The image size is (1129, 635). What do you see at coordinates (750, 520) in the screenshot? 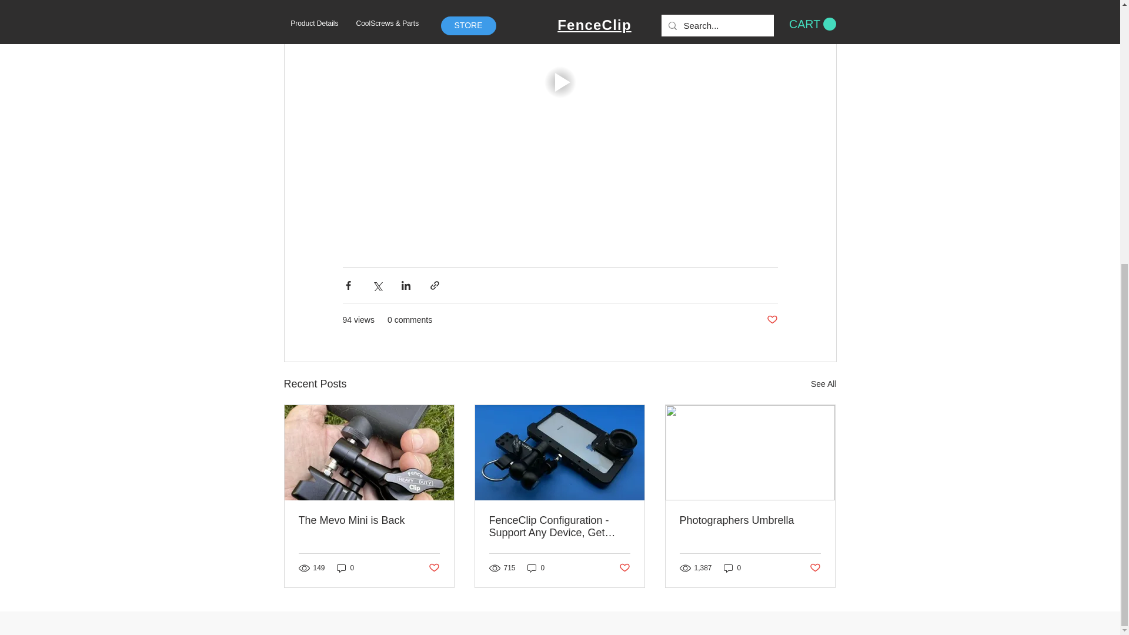
I see `Photographers Umbrella` at bounding box center [750, 520].